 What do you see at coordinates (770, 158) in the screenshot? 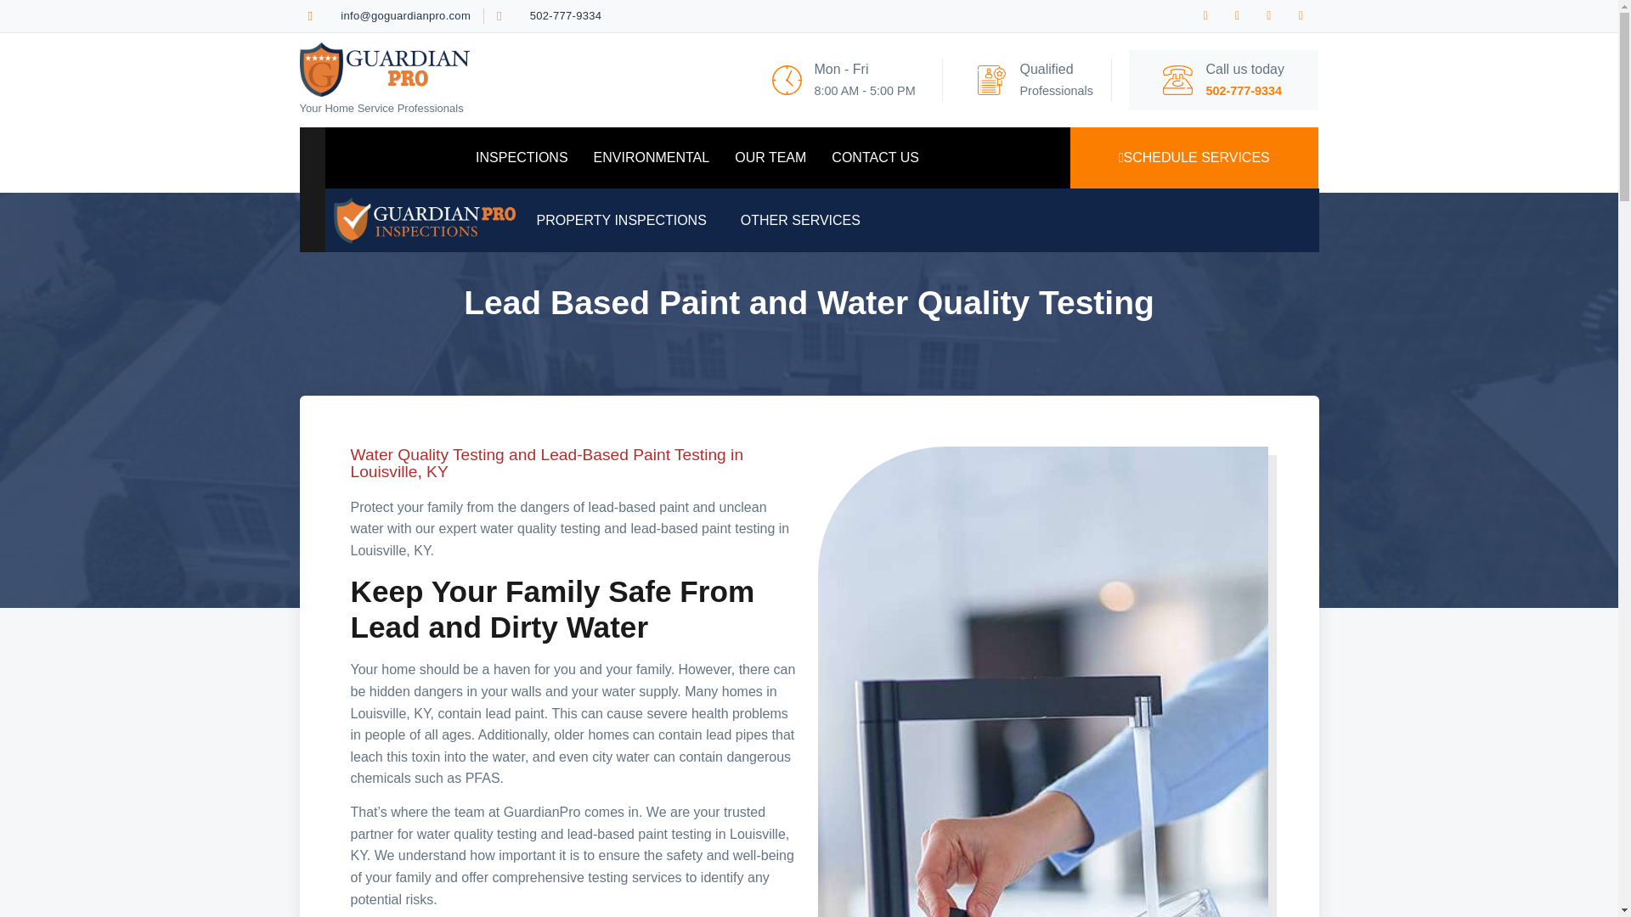
I see `OUR TEAM` at bounding box center [770, 158].